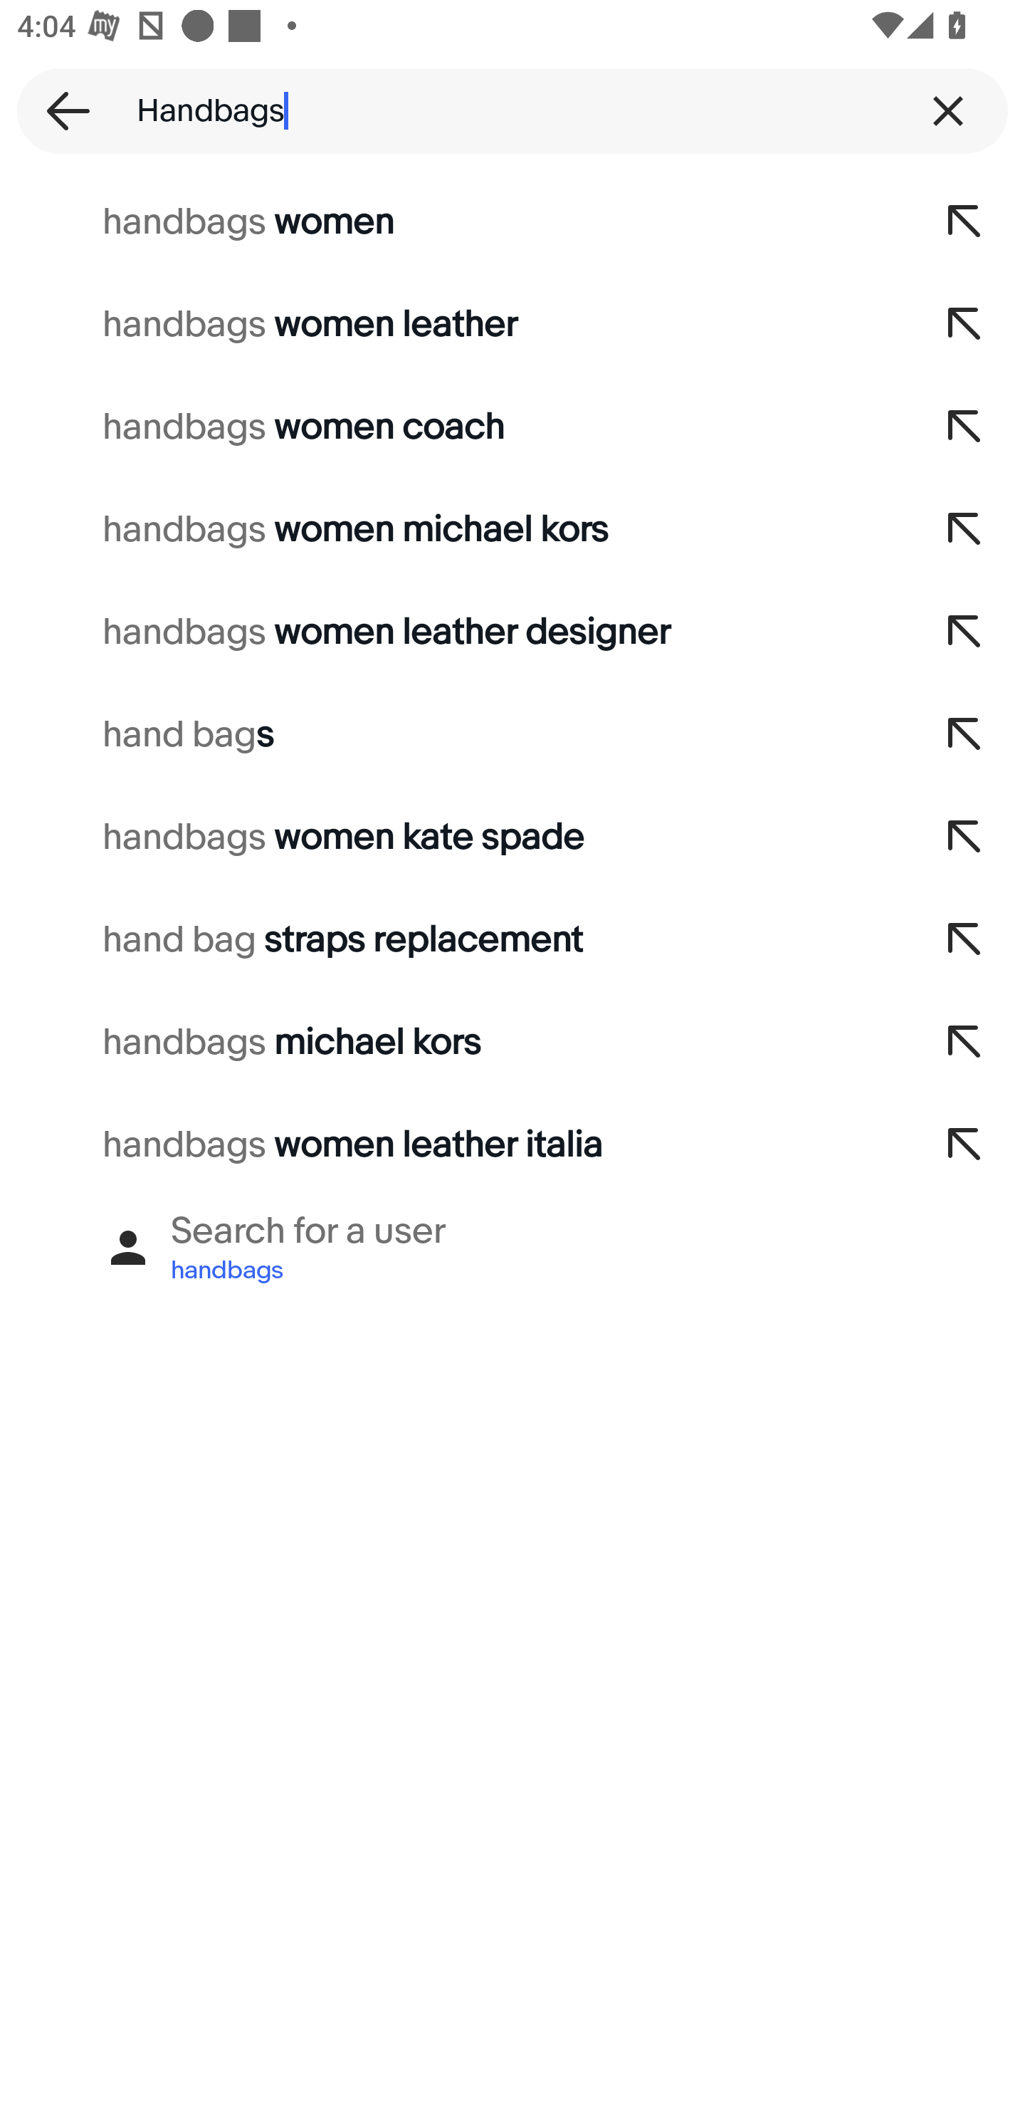  I want to click on Add to search query,handbags women kate spade, so click(965, 838).